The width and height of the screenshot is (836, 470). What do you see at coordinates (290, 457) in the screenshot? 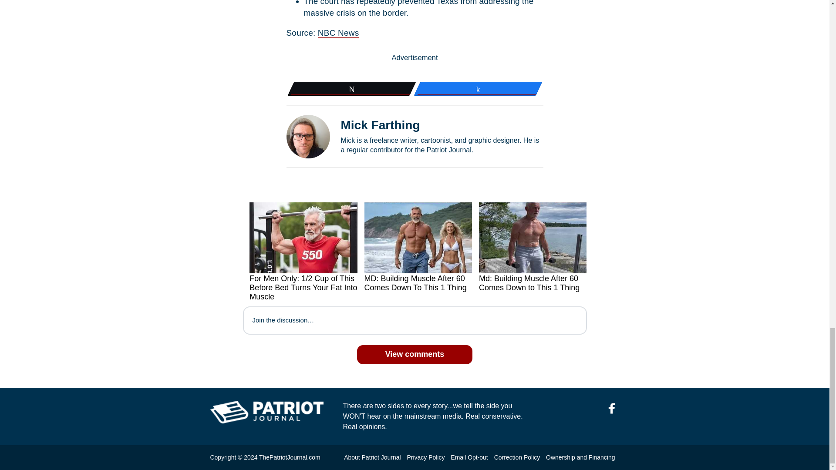
I see `ThePatriotJournal.com` at bounding box center [290, 457].